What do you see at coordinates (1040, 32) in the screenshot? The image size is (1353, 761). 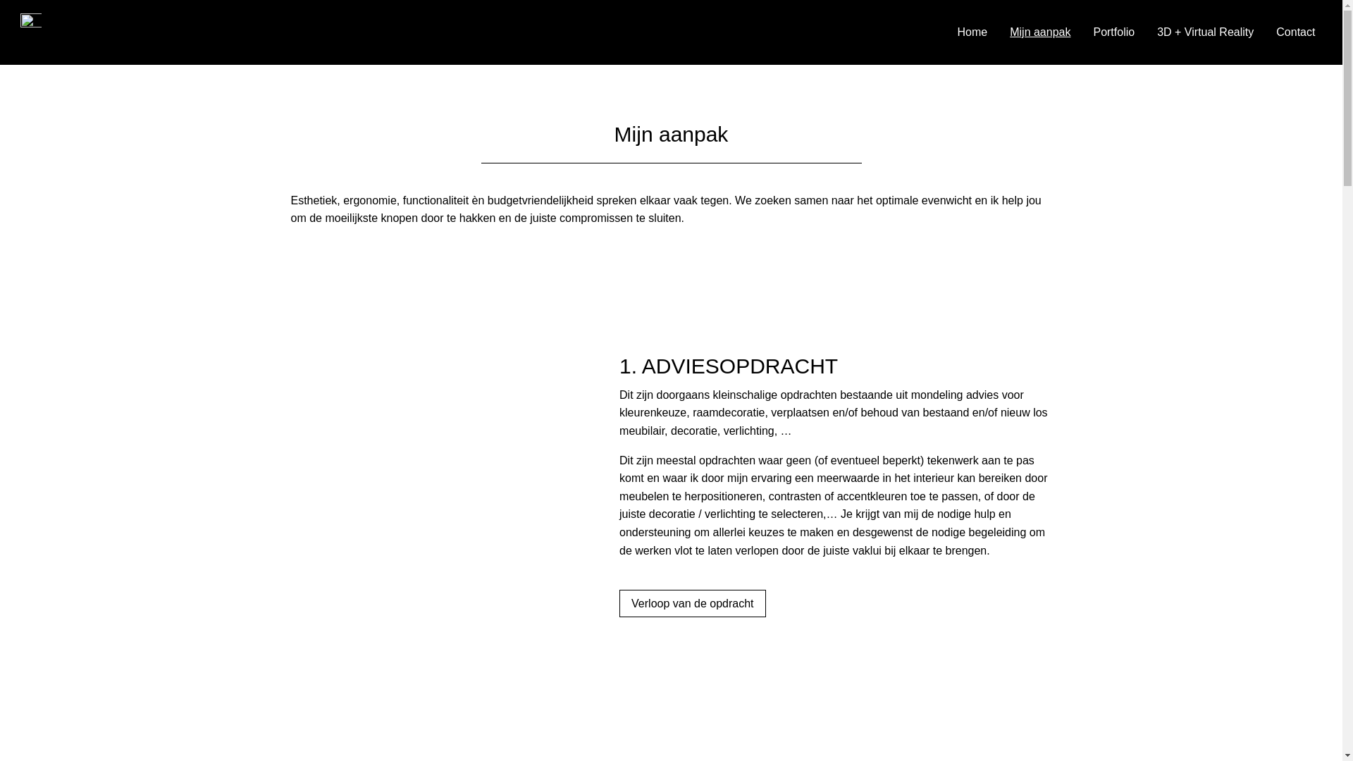 I see `Mijn aanpak` at bounding box center [1040, 32].